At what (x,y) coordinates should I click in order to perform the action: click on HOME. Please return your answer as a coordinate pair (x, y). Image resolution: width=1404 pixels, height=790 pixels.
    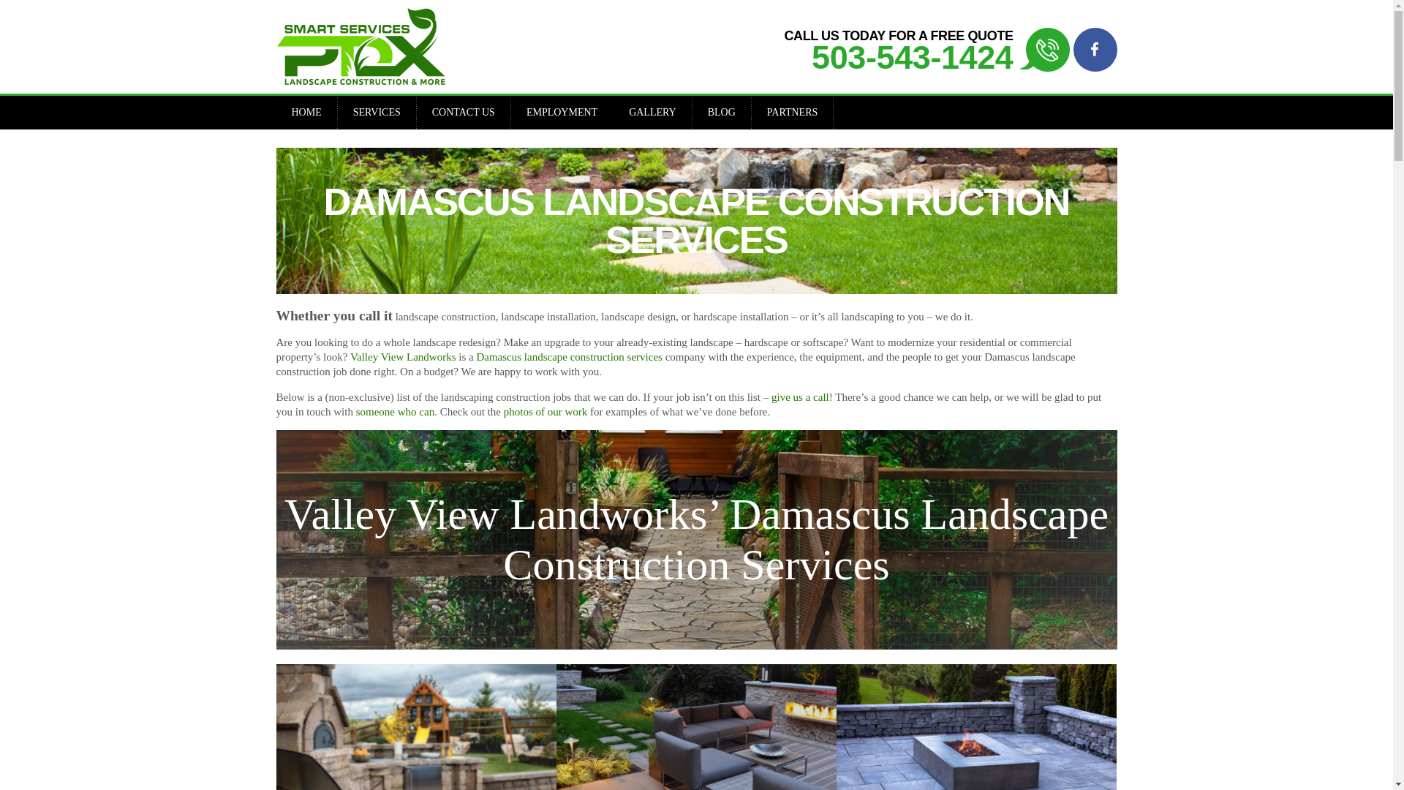
    Looking at the image, I should click on (306, 113).